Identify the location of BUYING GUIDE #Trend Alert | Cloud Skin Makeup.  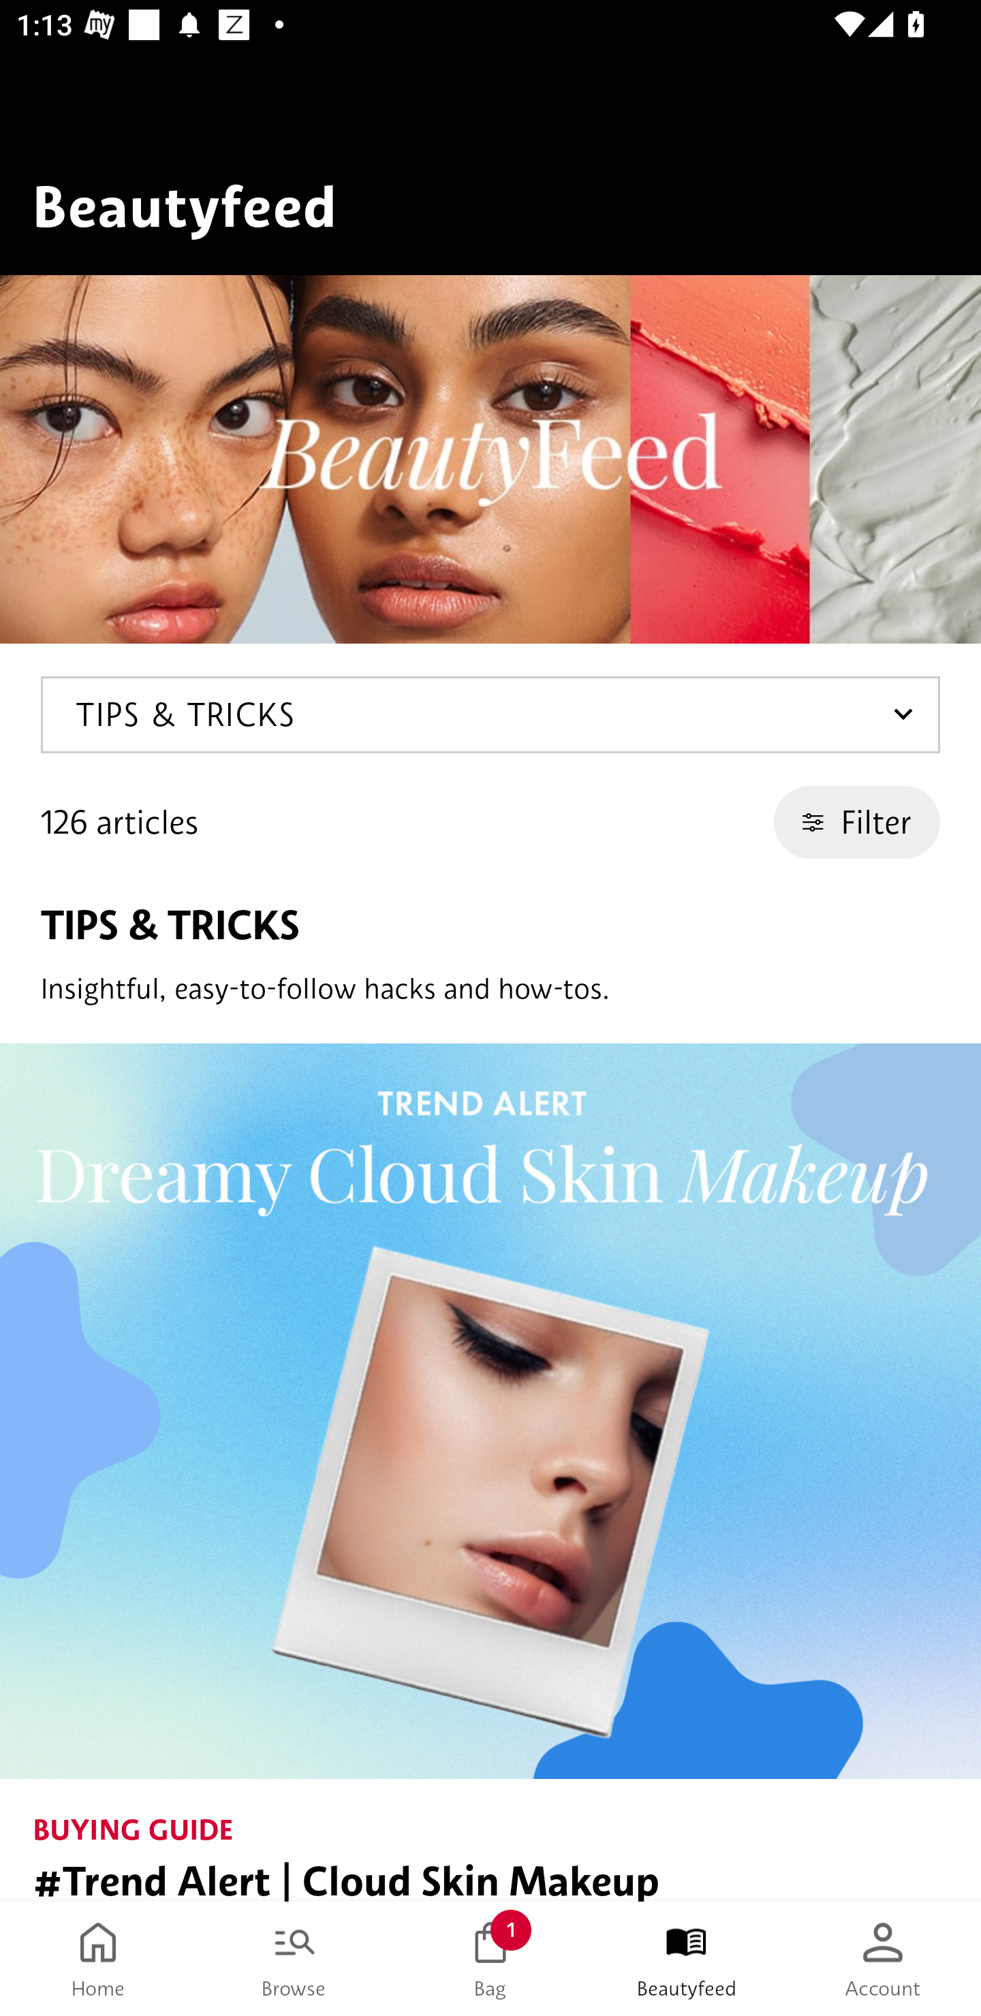
(490, 1472).